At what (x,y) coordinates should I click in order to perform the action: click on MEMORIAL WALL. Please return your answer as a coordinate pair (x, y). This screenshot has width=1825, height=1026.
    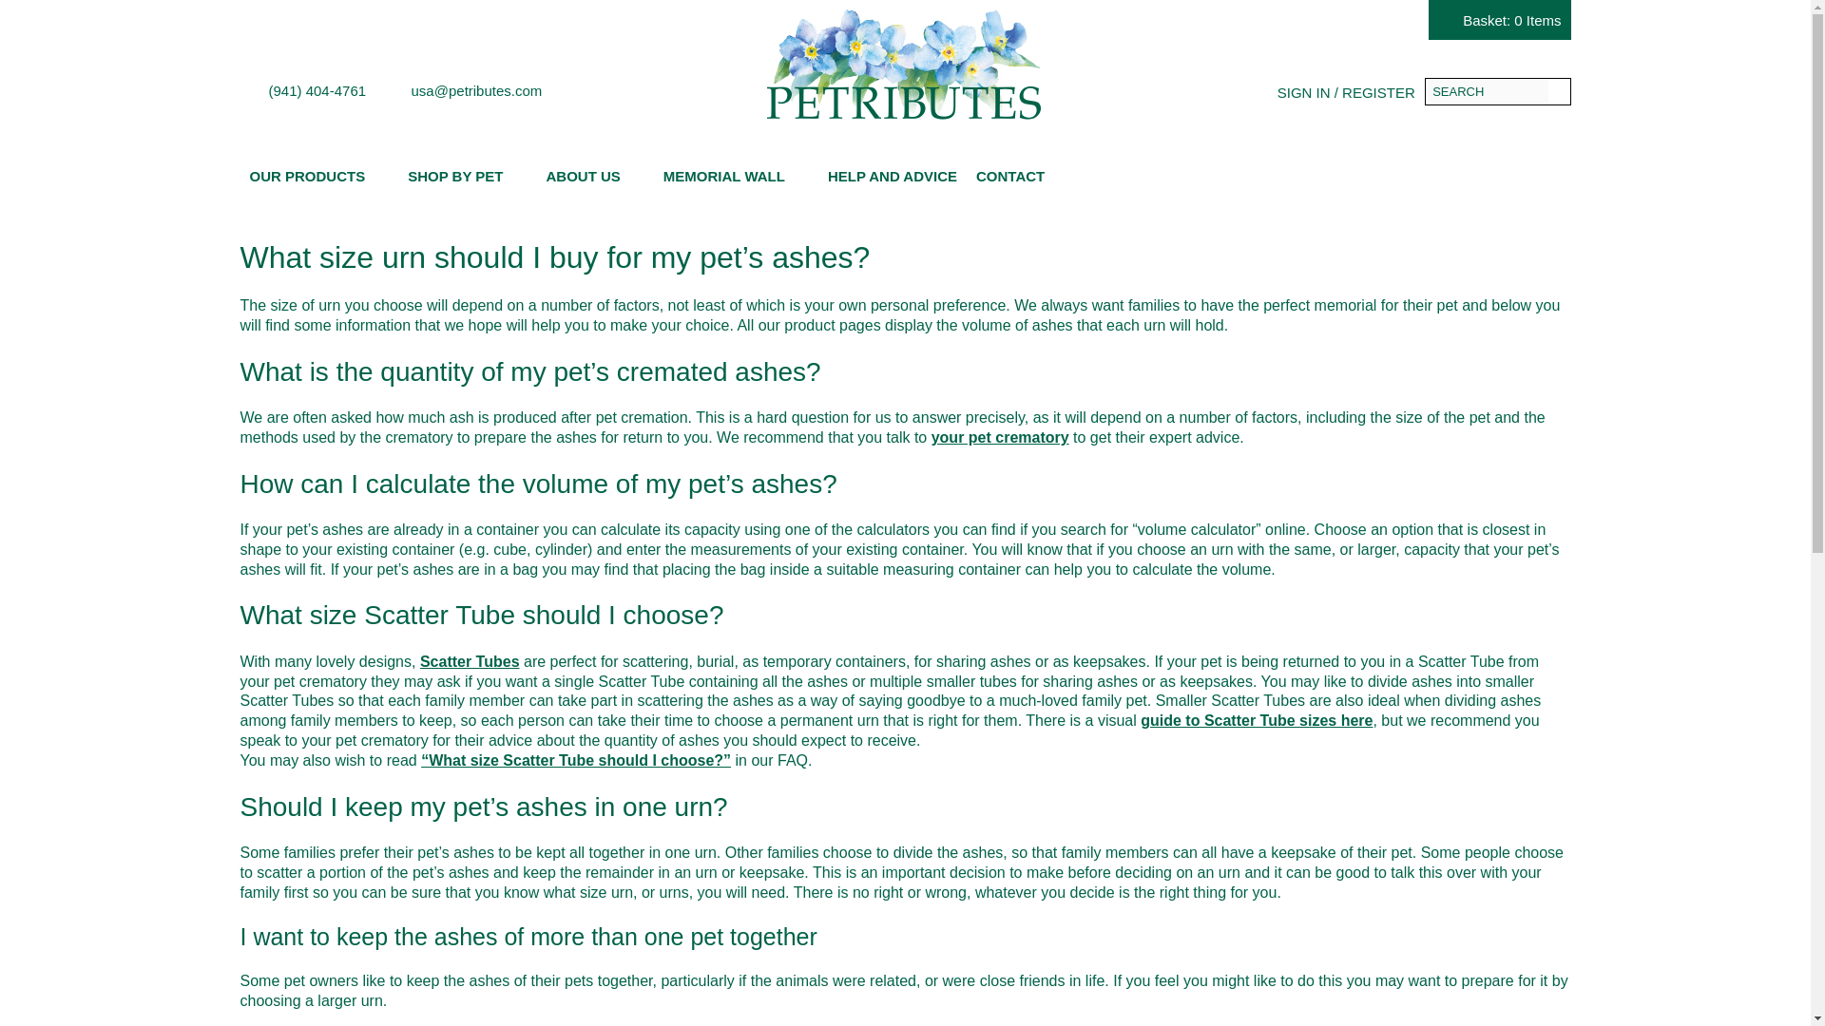
    Looking at the image, I should click on (736, 175).